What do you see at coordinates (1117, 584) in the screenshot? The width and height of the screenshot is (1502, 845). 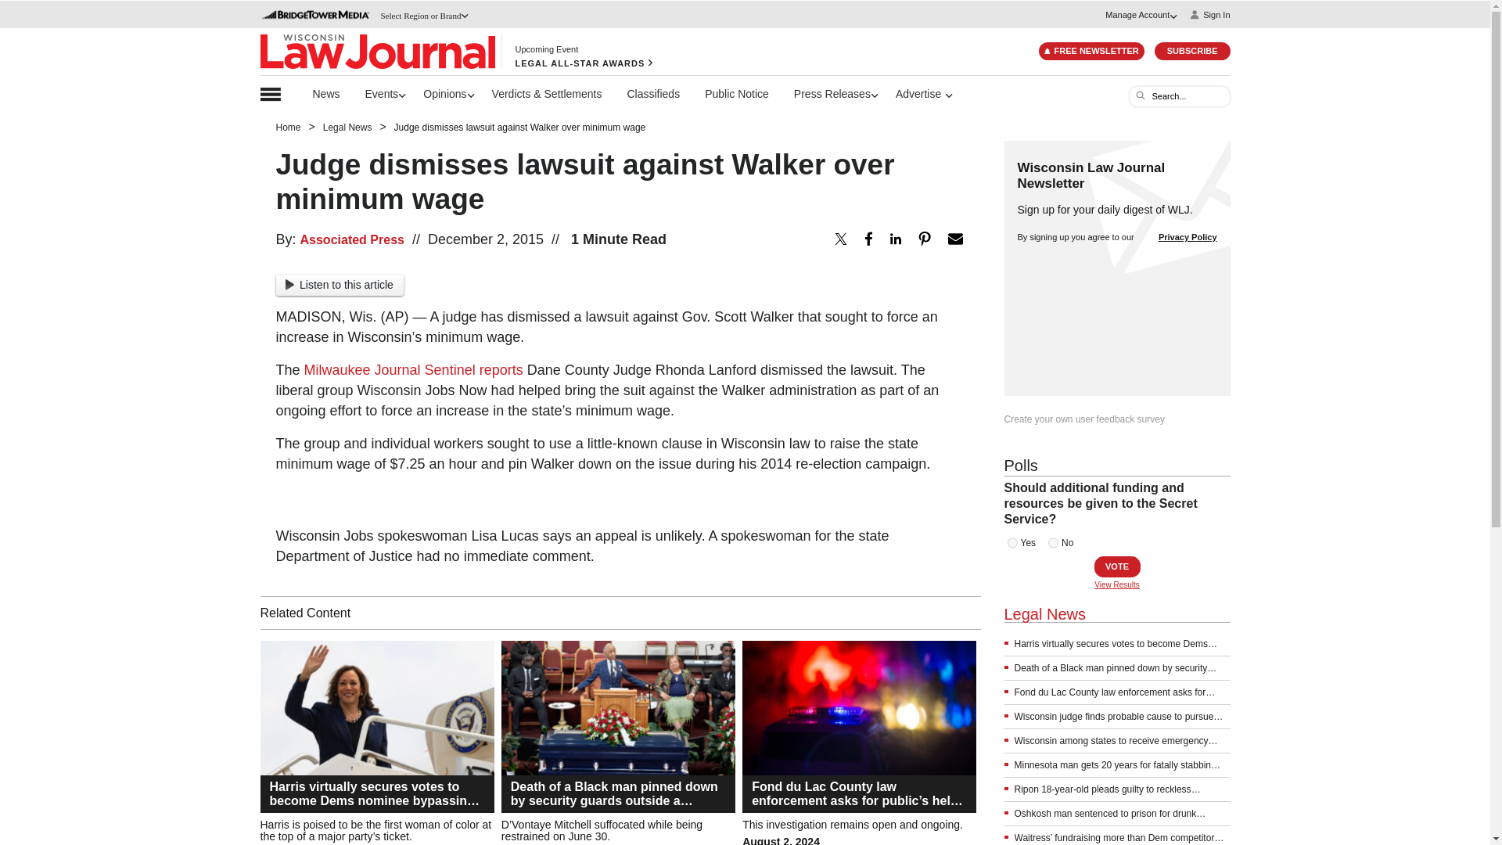 I see `View Results Of This Poll` at bounding box center [1117, 584].